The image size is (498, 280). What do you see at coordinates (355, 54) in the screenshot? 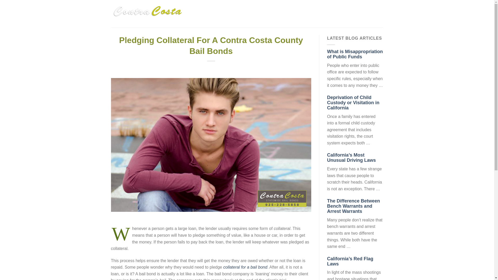
I see `What is Misappropriation of Public Funds` at bounding box center [355, 54].